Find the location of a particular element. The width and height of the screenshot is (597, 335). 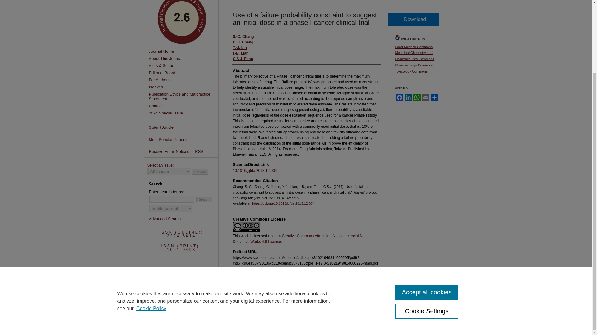

Y.-J. Lin is located at coordinates (239, 48).